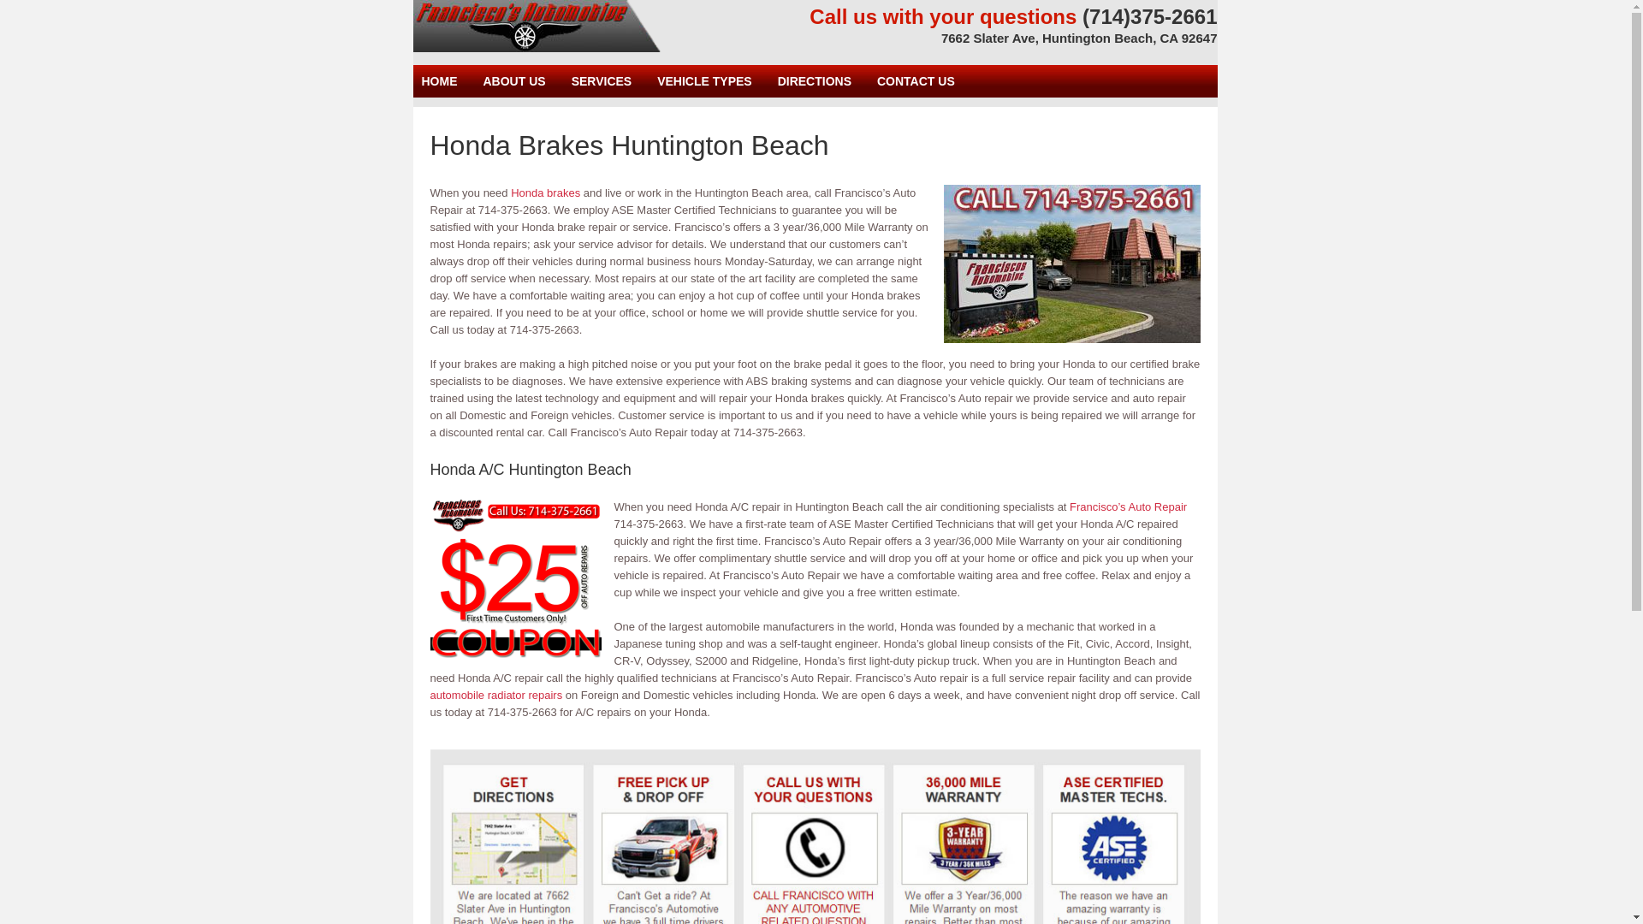 This screenshot has height=924, width=1643. What do you see at coordinates (602, 80) in the screenshot?
I see `SERVICES` at bounding box center [602, 80].